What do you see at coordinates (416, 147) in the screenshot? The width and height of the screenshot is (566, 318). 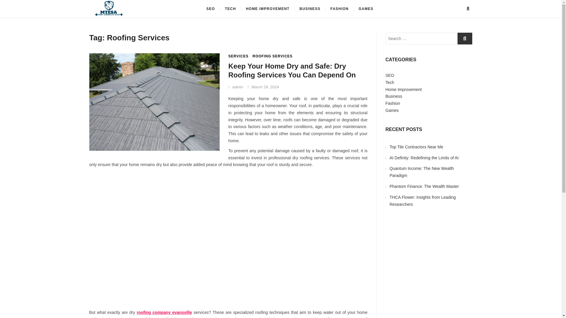 I see `Top Tile Contractors Near Me` at bounding box center [416, 147].